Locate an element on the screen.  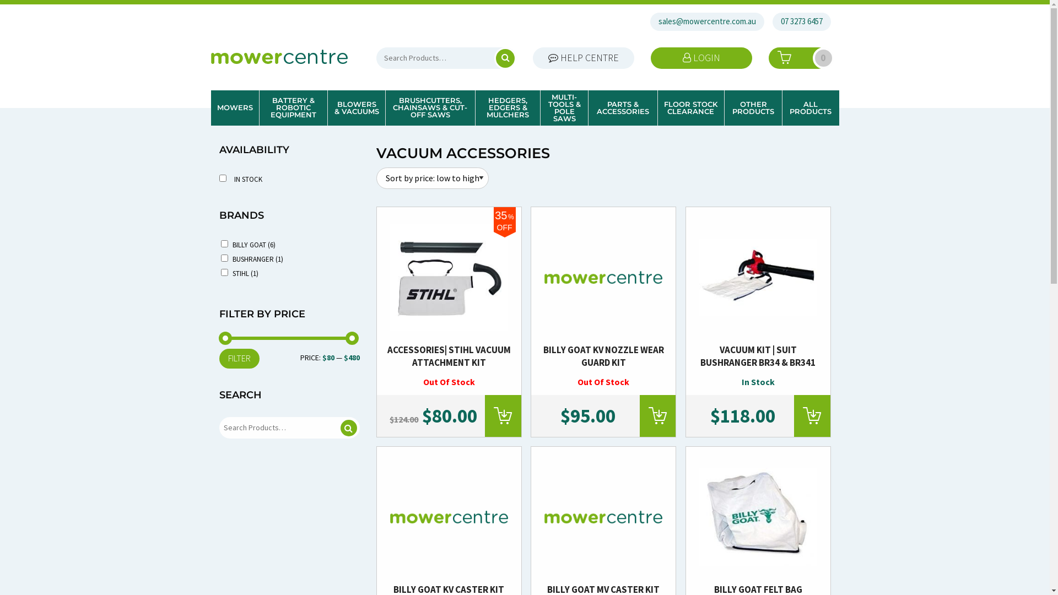
ALL PRODUCTS is located at coordinates (811, 108).